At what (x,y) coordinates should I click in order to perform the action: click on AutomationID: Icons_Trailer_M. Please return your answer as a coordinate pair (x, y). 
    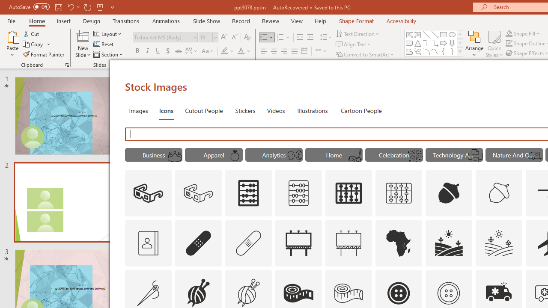
    Looking at the image, I should click on (535, 156).